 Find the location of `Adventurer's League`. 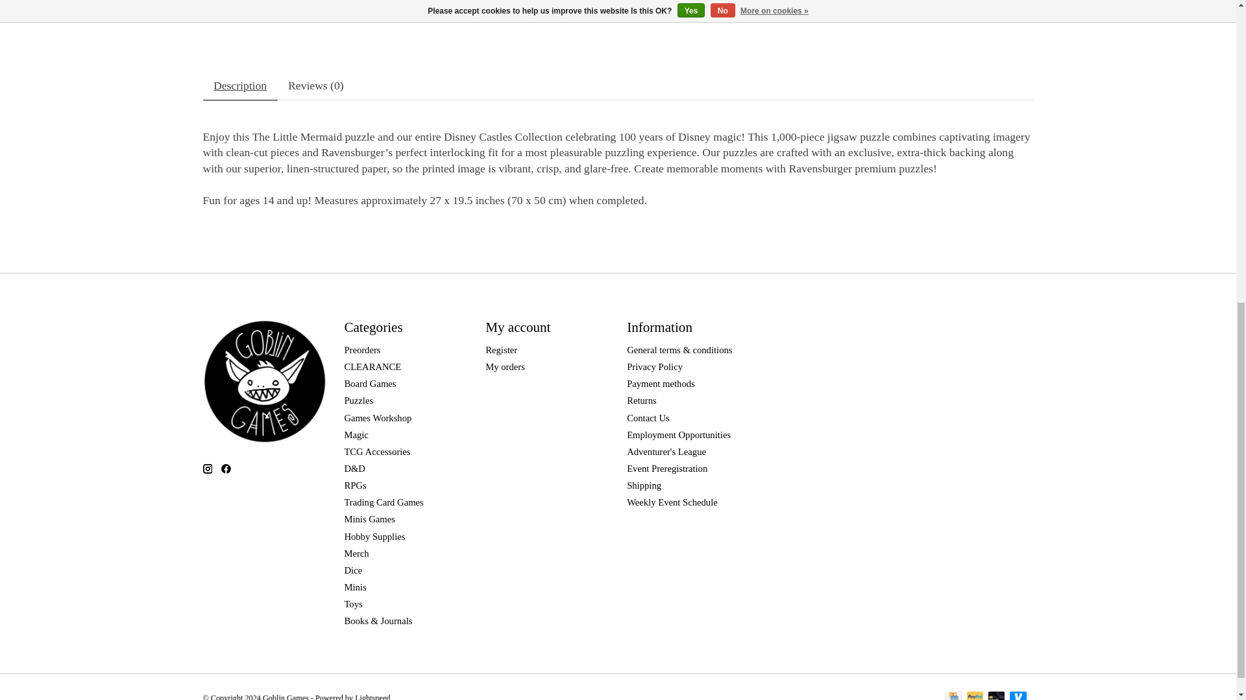

Adventurer's League is located at coordinates (666, 452).